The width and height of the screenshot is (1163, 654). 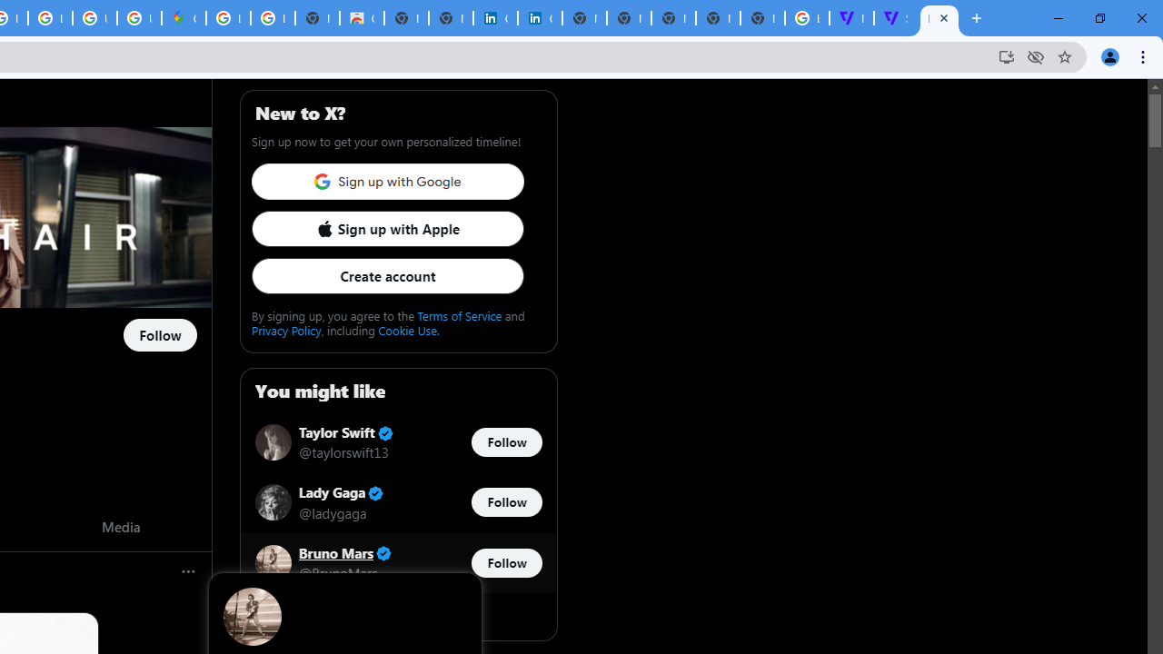 What do you see at coordinates (333, 512) in the screenshot?
I see `@ladygaga` at bounding box center [333, 512].